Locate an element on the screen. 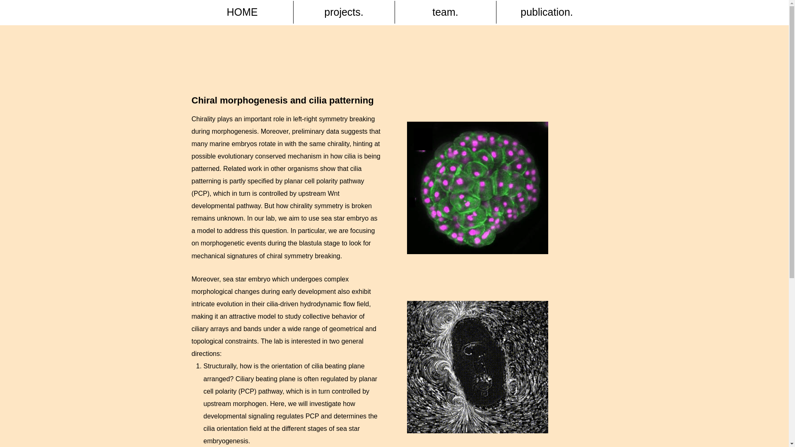 This screenshot has height=447, width=795. publication. is located at coordinates (547, 12).